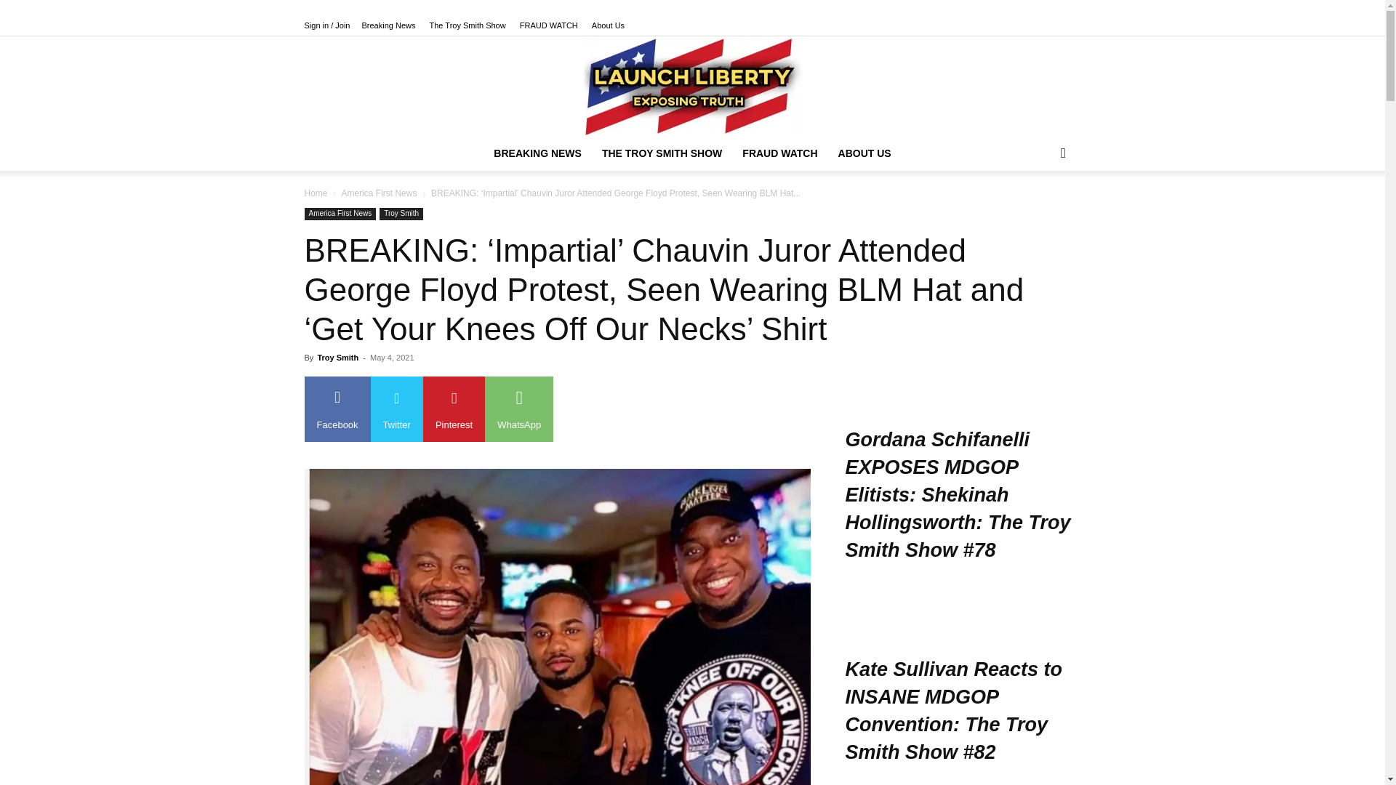 Image resolution: width=1396 pixels, height=785 pixels. What do you see at coordinates (454, 409) in the screenshot?
I see `Pinterest` at bounding box center [454, 409].